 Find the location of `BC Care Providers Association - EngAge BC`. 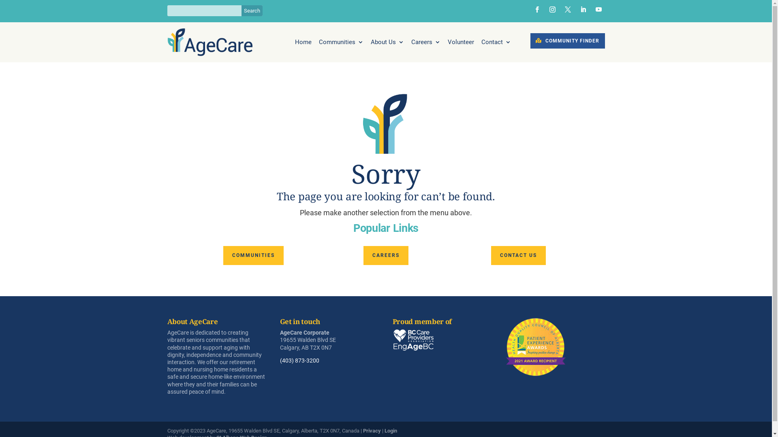

BC Care Providers Association - EngAge BC is located at coordinates (413, 340).